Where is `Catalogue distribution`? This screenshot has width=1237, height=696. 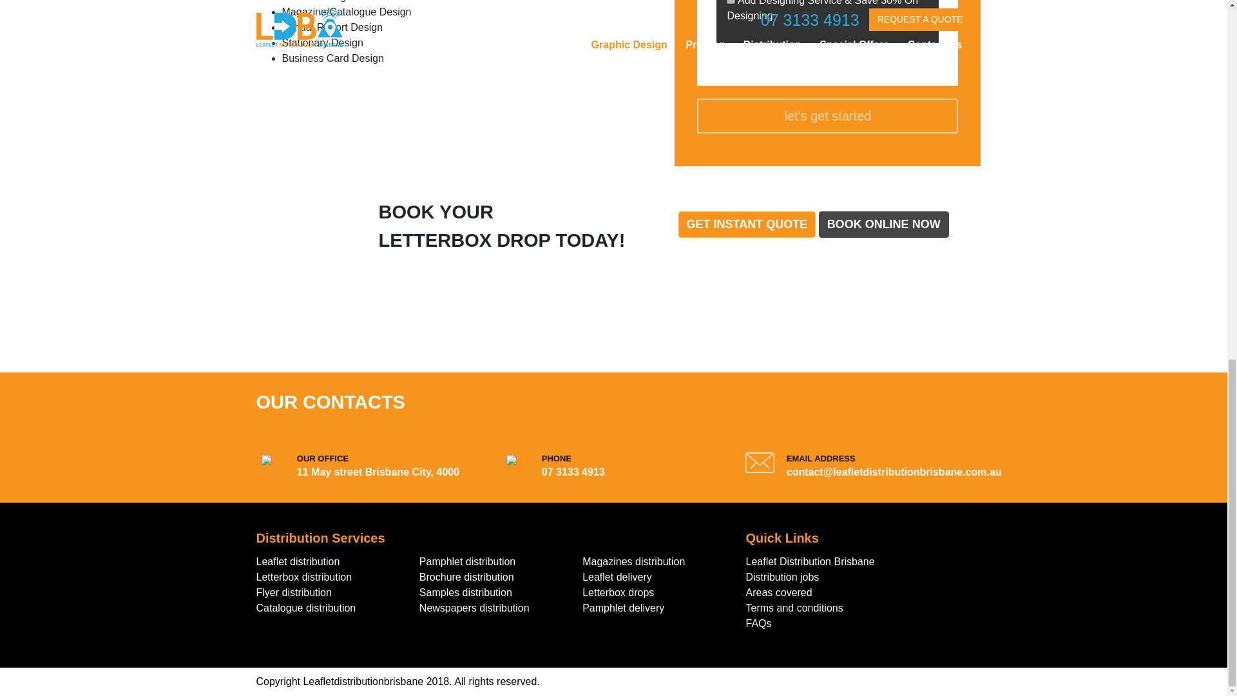 Catalogue distribution is located at coordinates (305, 608).